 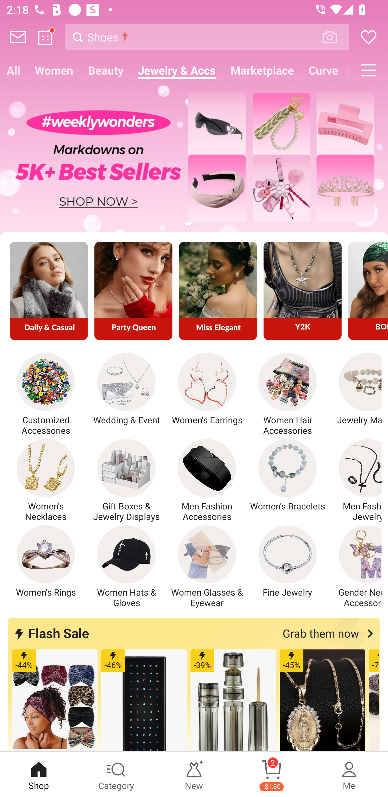 I want to click on Women's Rings, so click(x=46, y=561).